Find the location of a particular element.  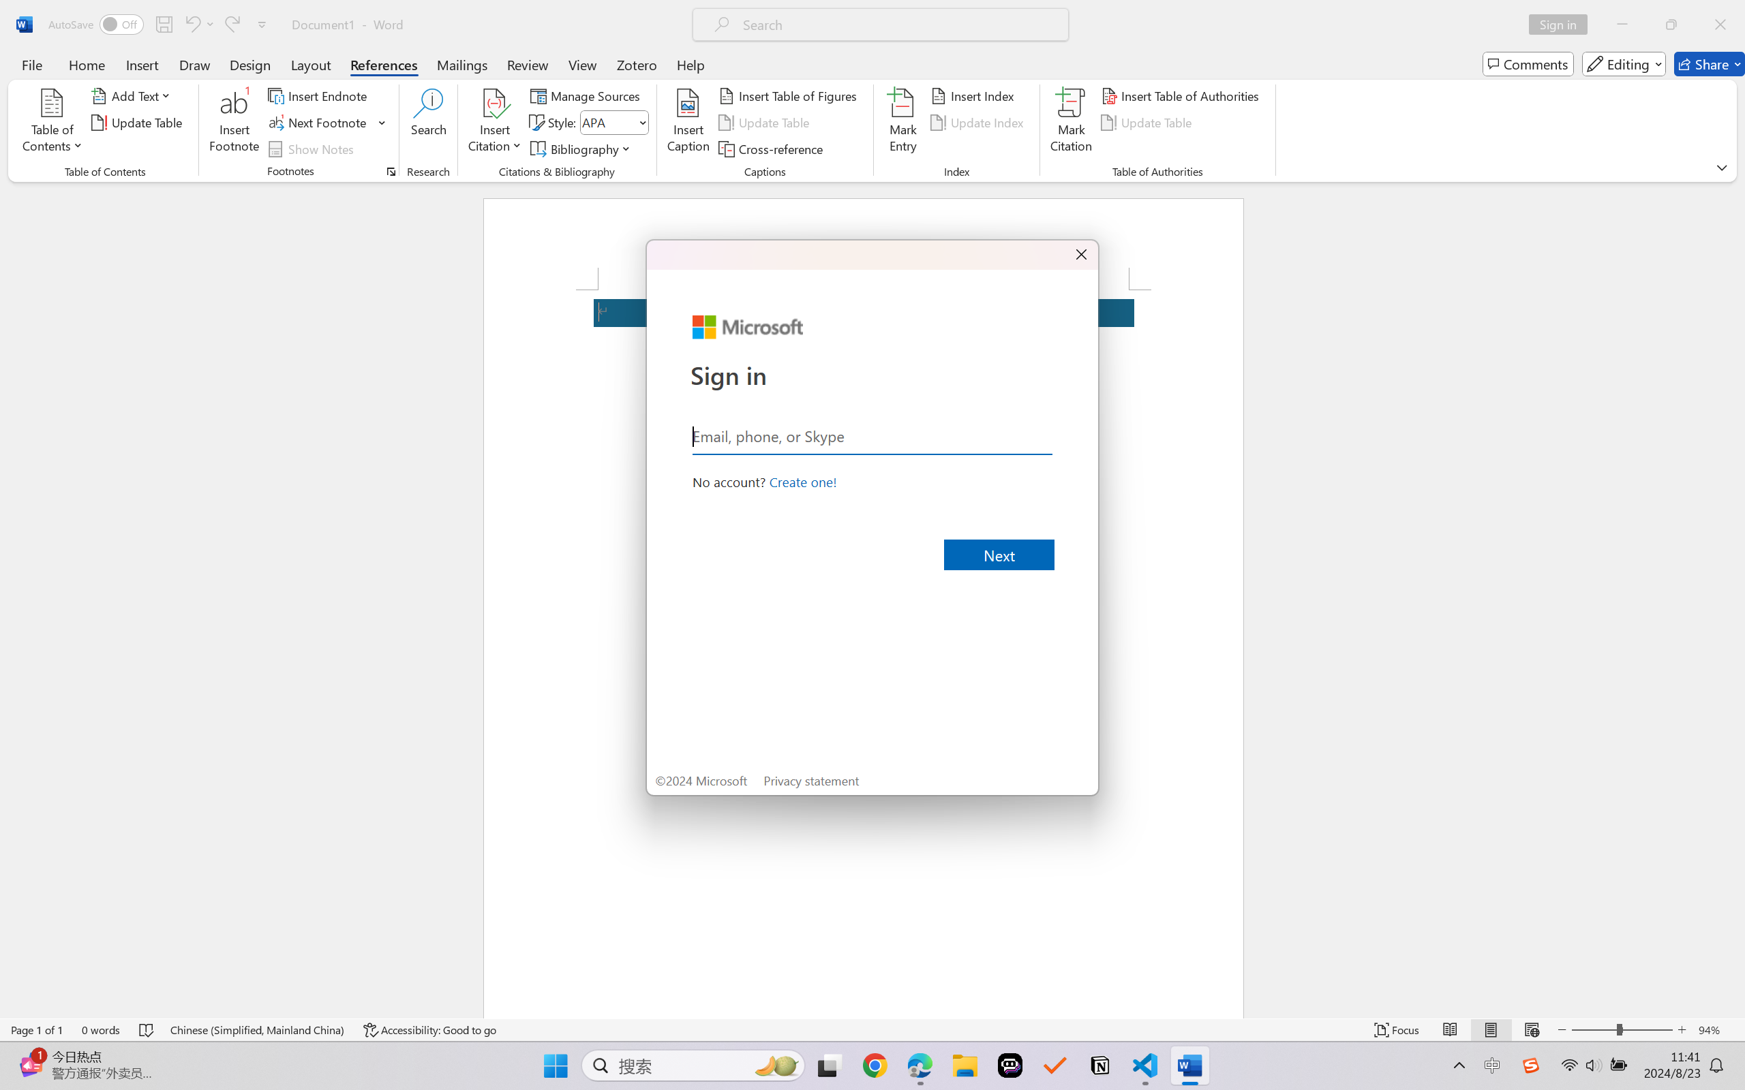

Insert Table of Figures... is located at coordinates (789, 95).